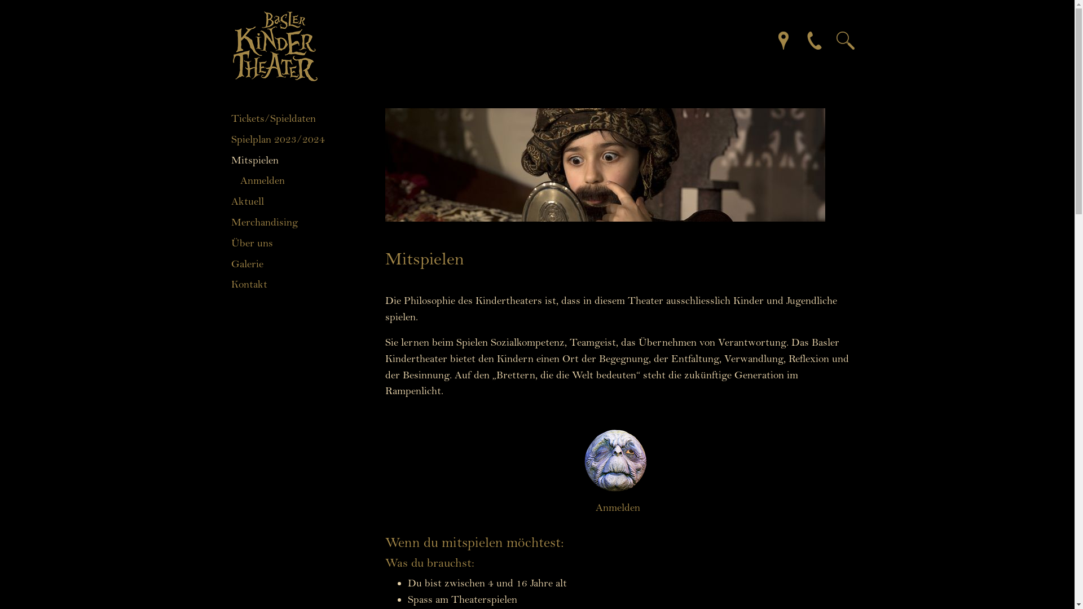 This screenshot has height=609, width=1083. What do you see at coordinates (837, 39) in the screenshot?
I see `Suchen` at bounding box center [837, 39].